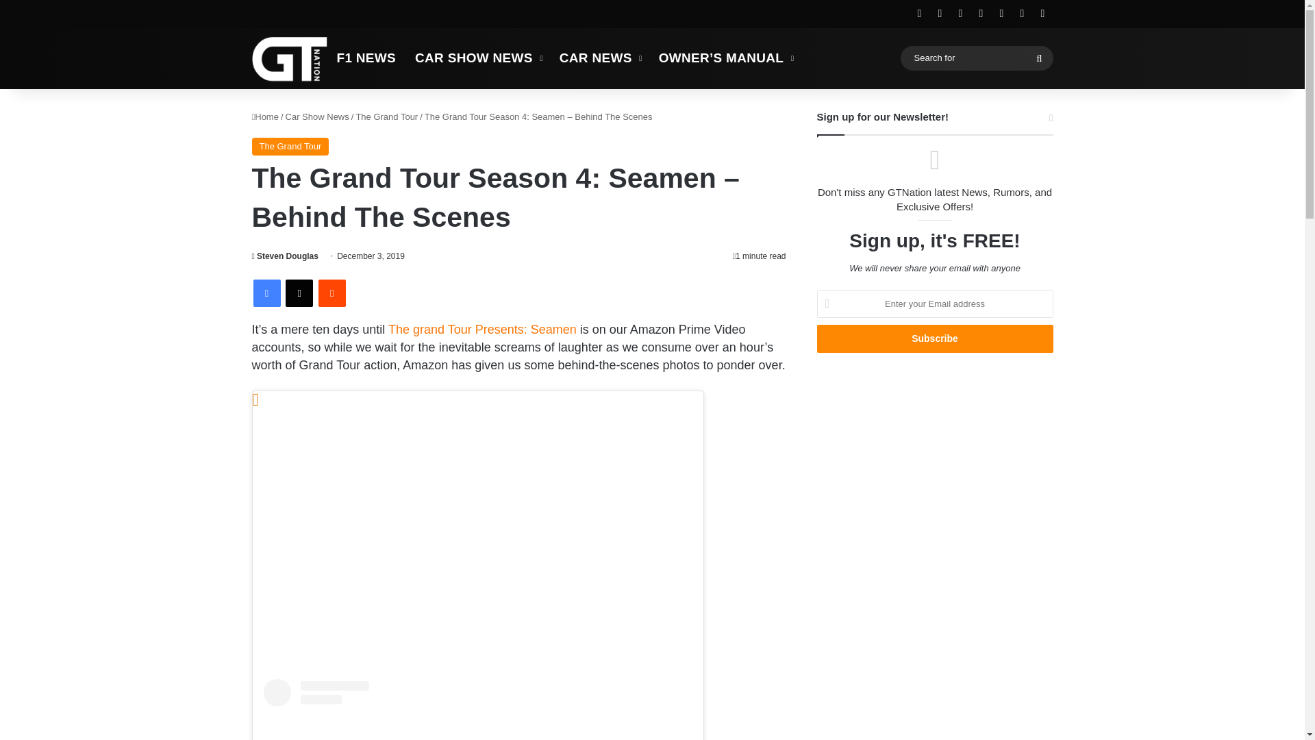  Describe the element at coordinates (934, 338) in the screenshot. I see `Subscribe` at that location.